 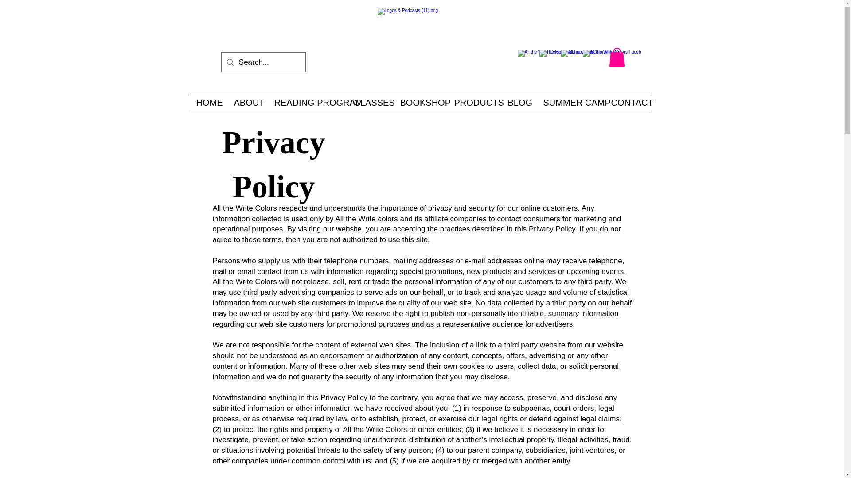 I want to click on SUMMER CAMP, so click(x=570, y=103).